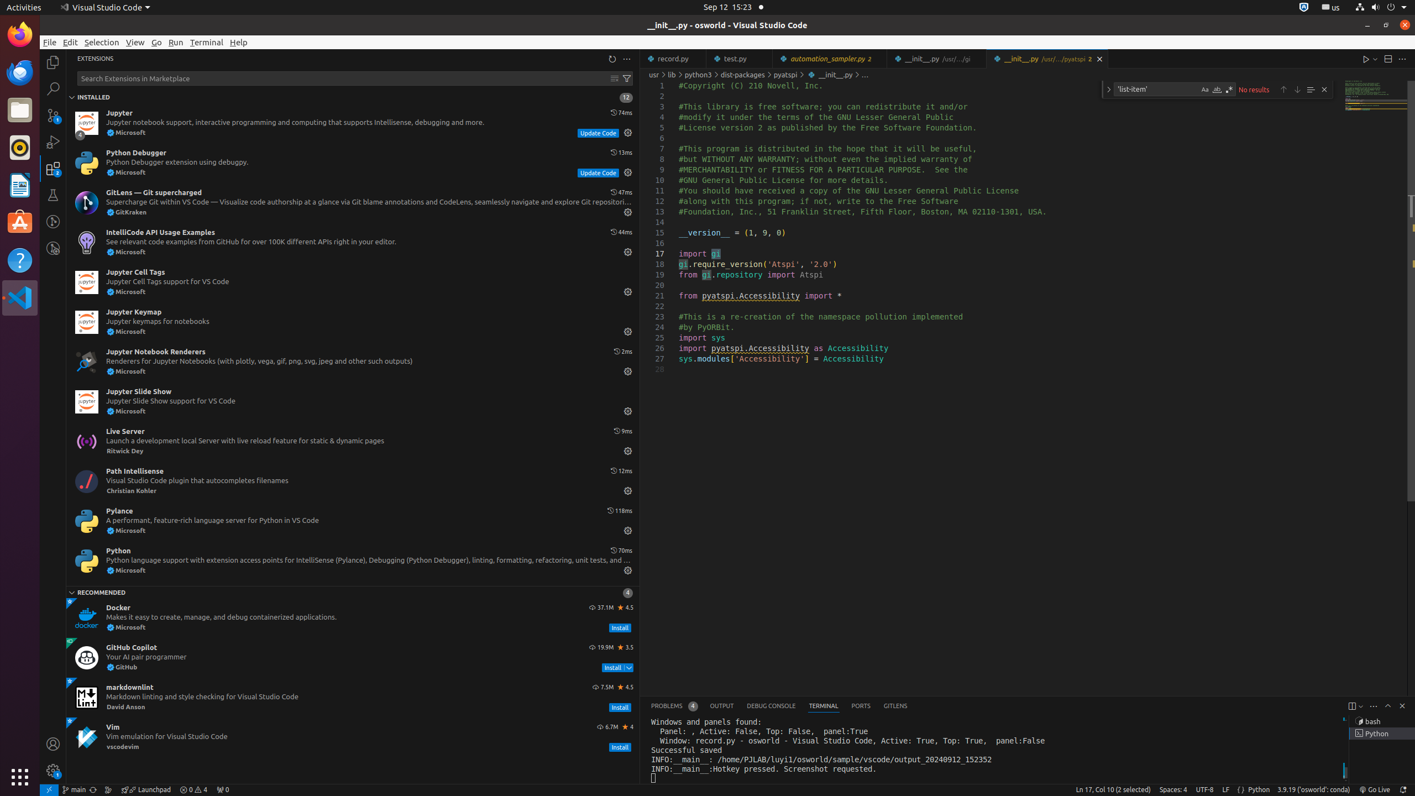  What do you see at coordinates (1241, 790) in the screenshot?
I see `Editor Language Status: Auto Import Completions: false` at bounding box center [1241, 790].